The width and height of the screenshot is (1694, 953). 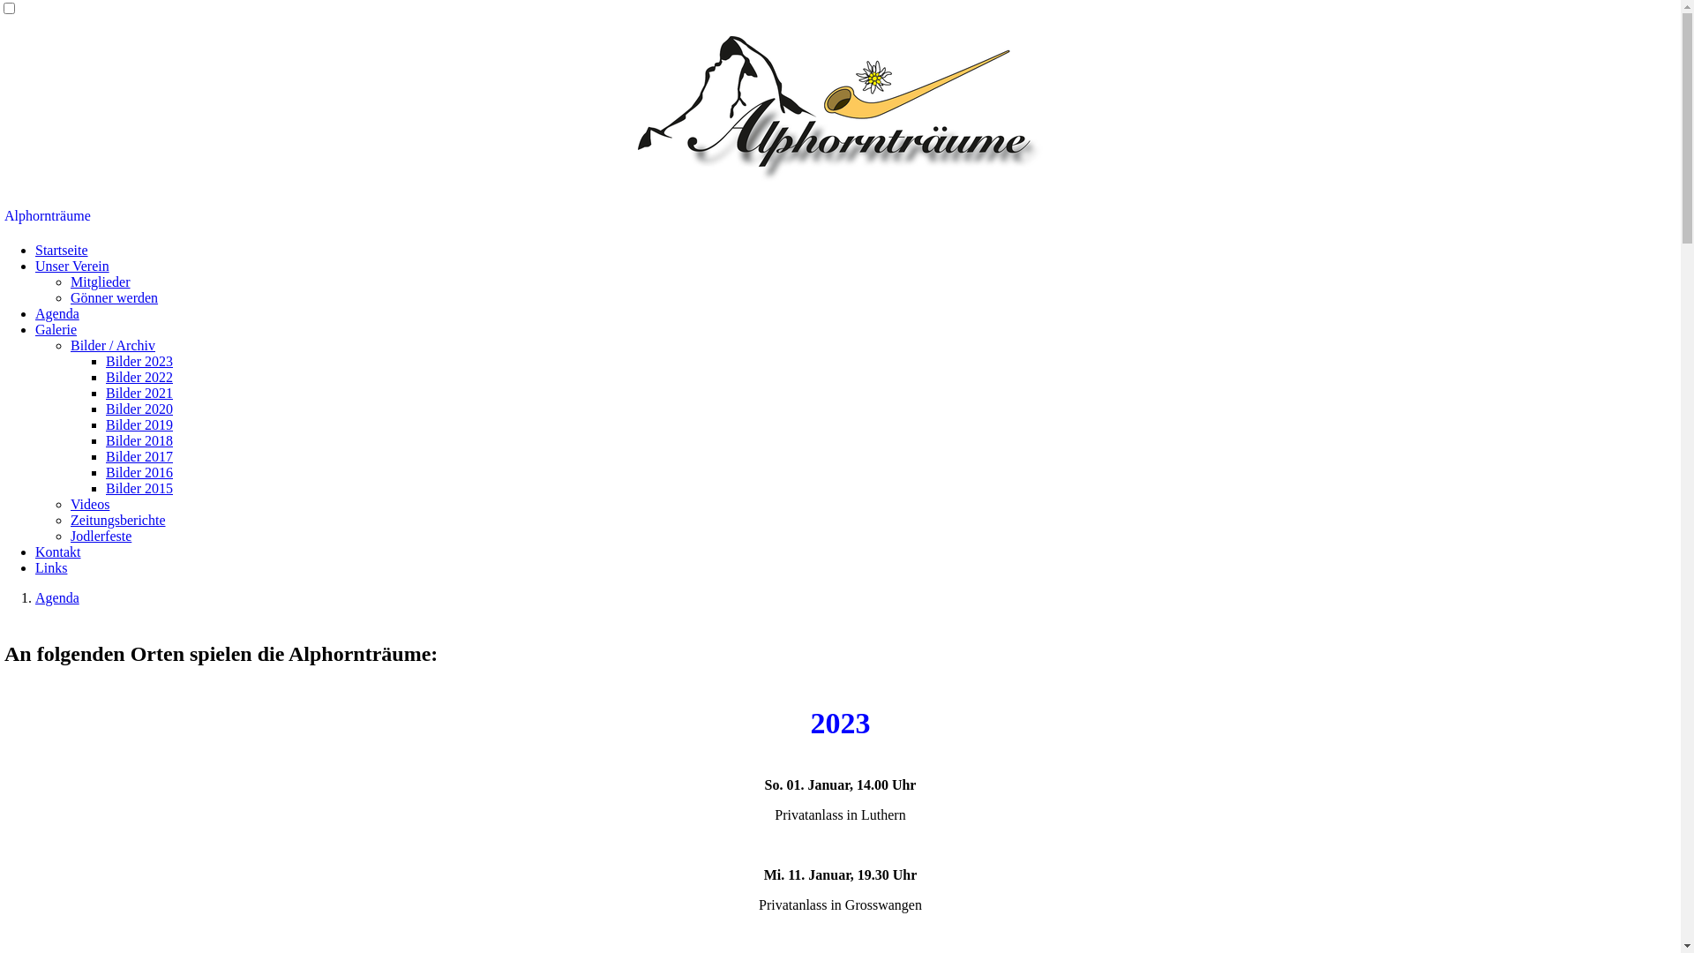 What do you see at coordinates (62, 251) in the screenshot?
I see `Startseite` at bounding box center [62, 251].